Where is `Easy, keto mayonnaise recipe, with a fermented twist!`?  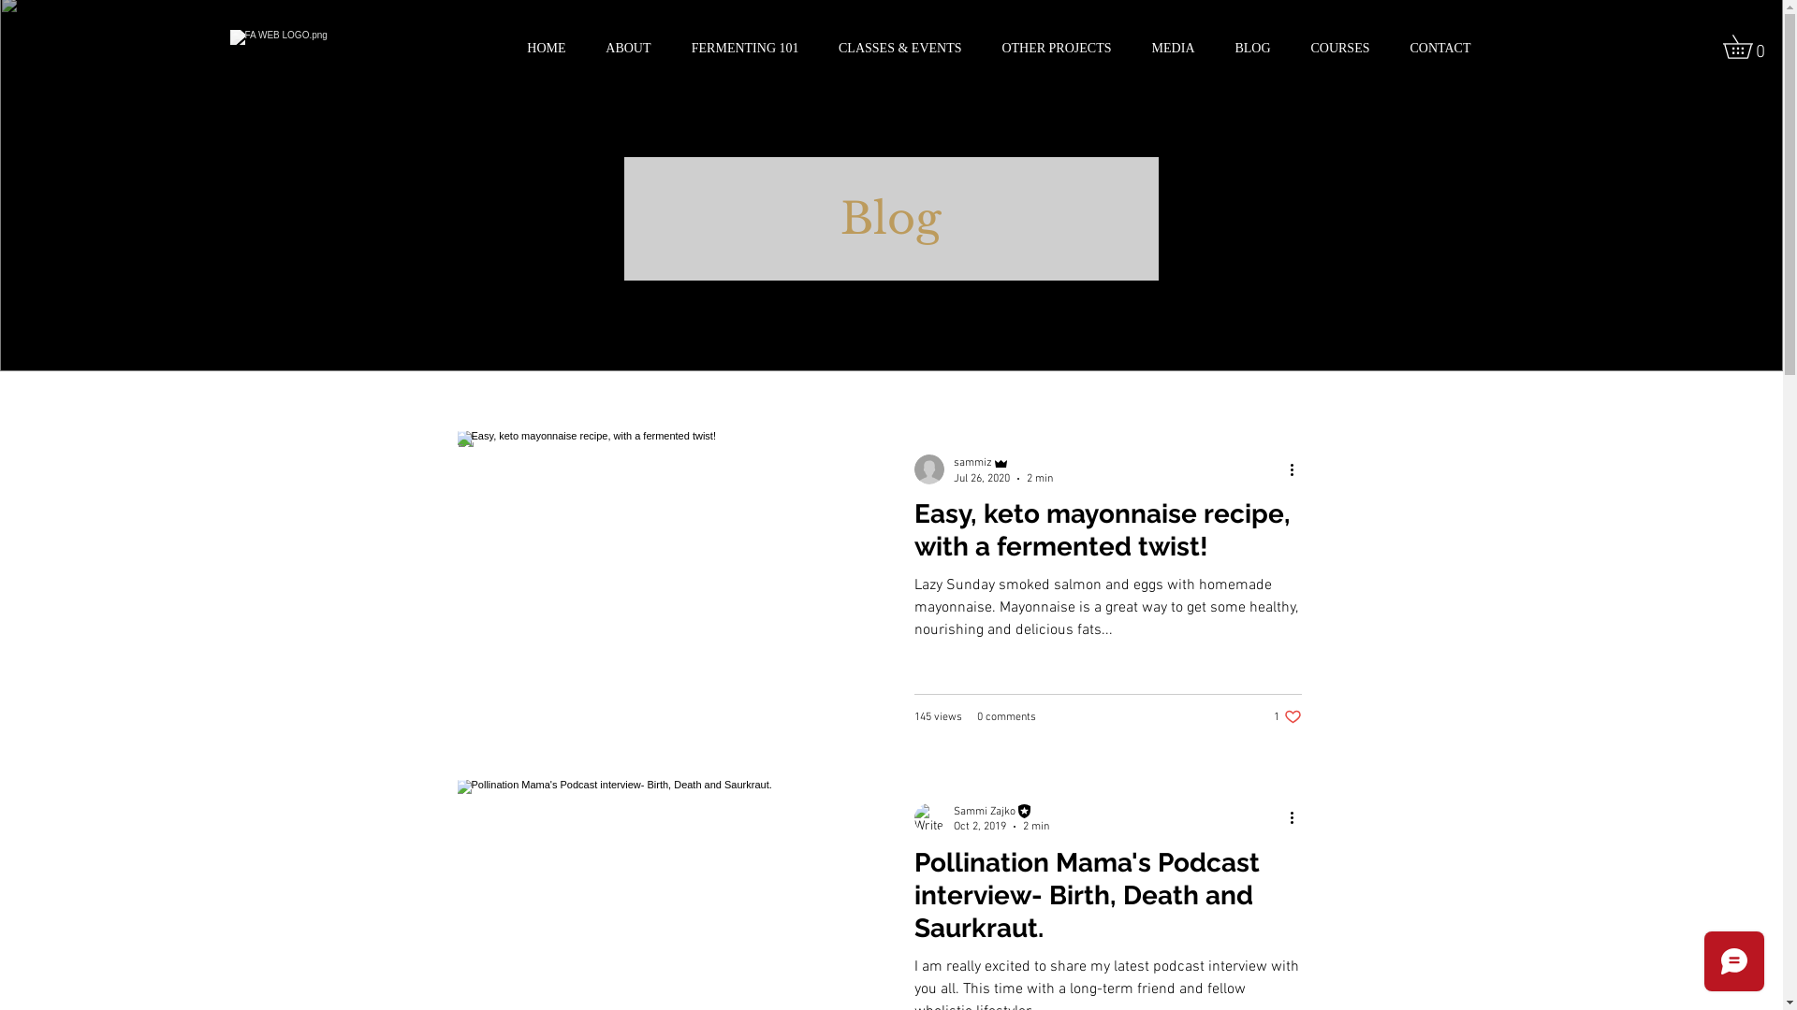 Easy, keto mayonnaise recipe, with a fermented twist! is located at coordinates (1107, 535).